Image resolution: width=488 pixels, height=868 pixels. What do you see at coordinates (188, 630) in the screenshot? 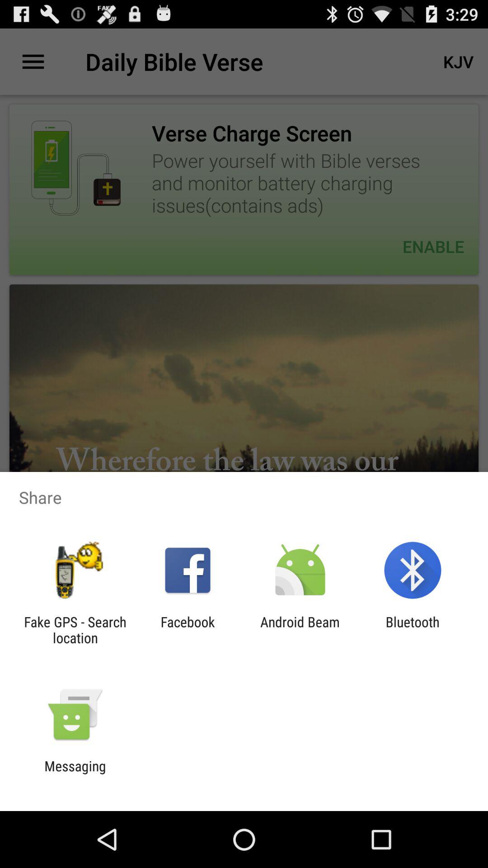
I see `choose item to the right of fake gps search item` at bounding box center [188, 630].